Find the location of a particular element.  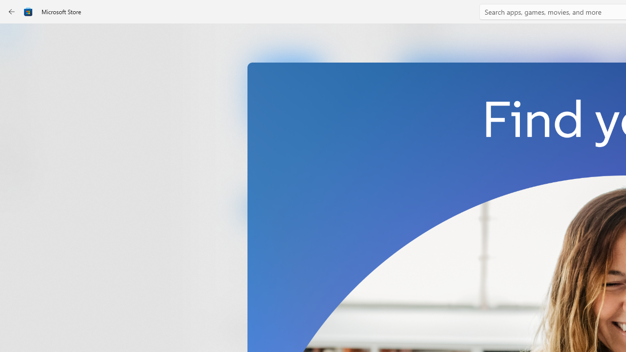

Gaming is located at coordinates (18, 99).